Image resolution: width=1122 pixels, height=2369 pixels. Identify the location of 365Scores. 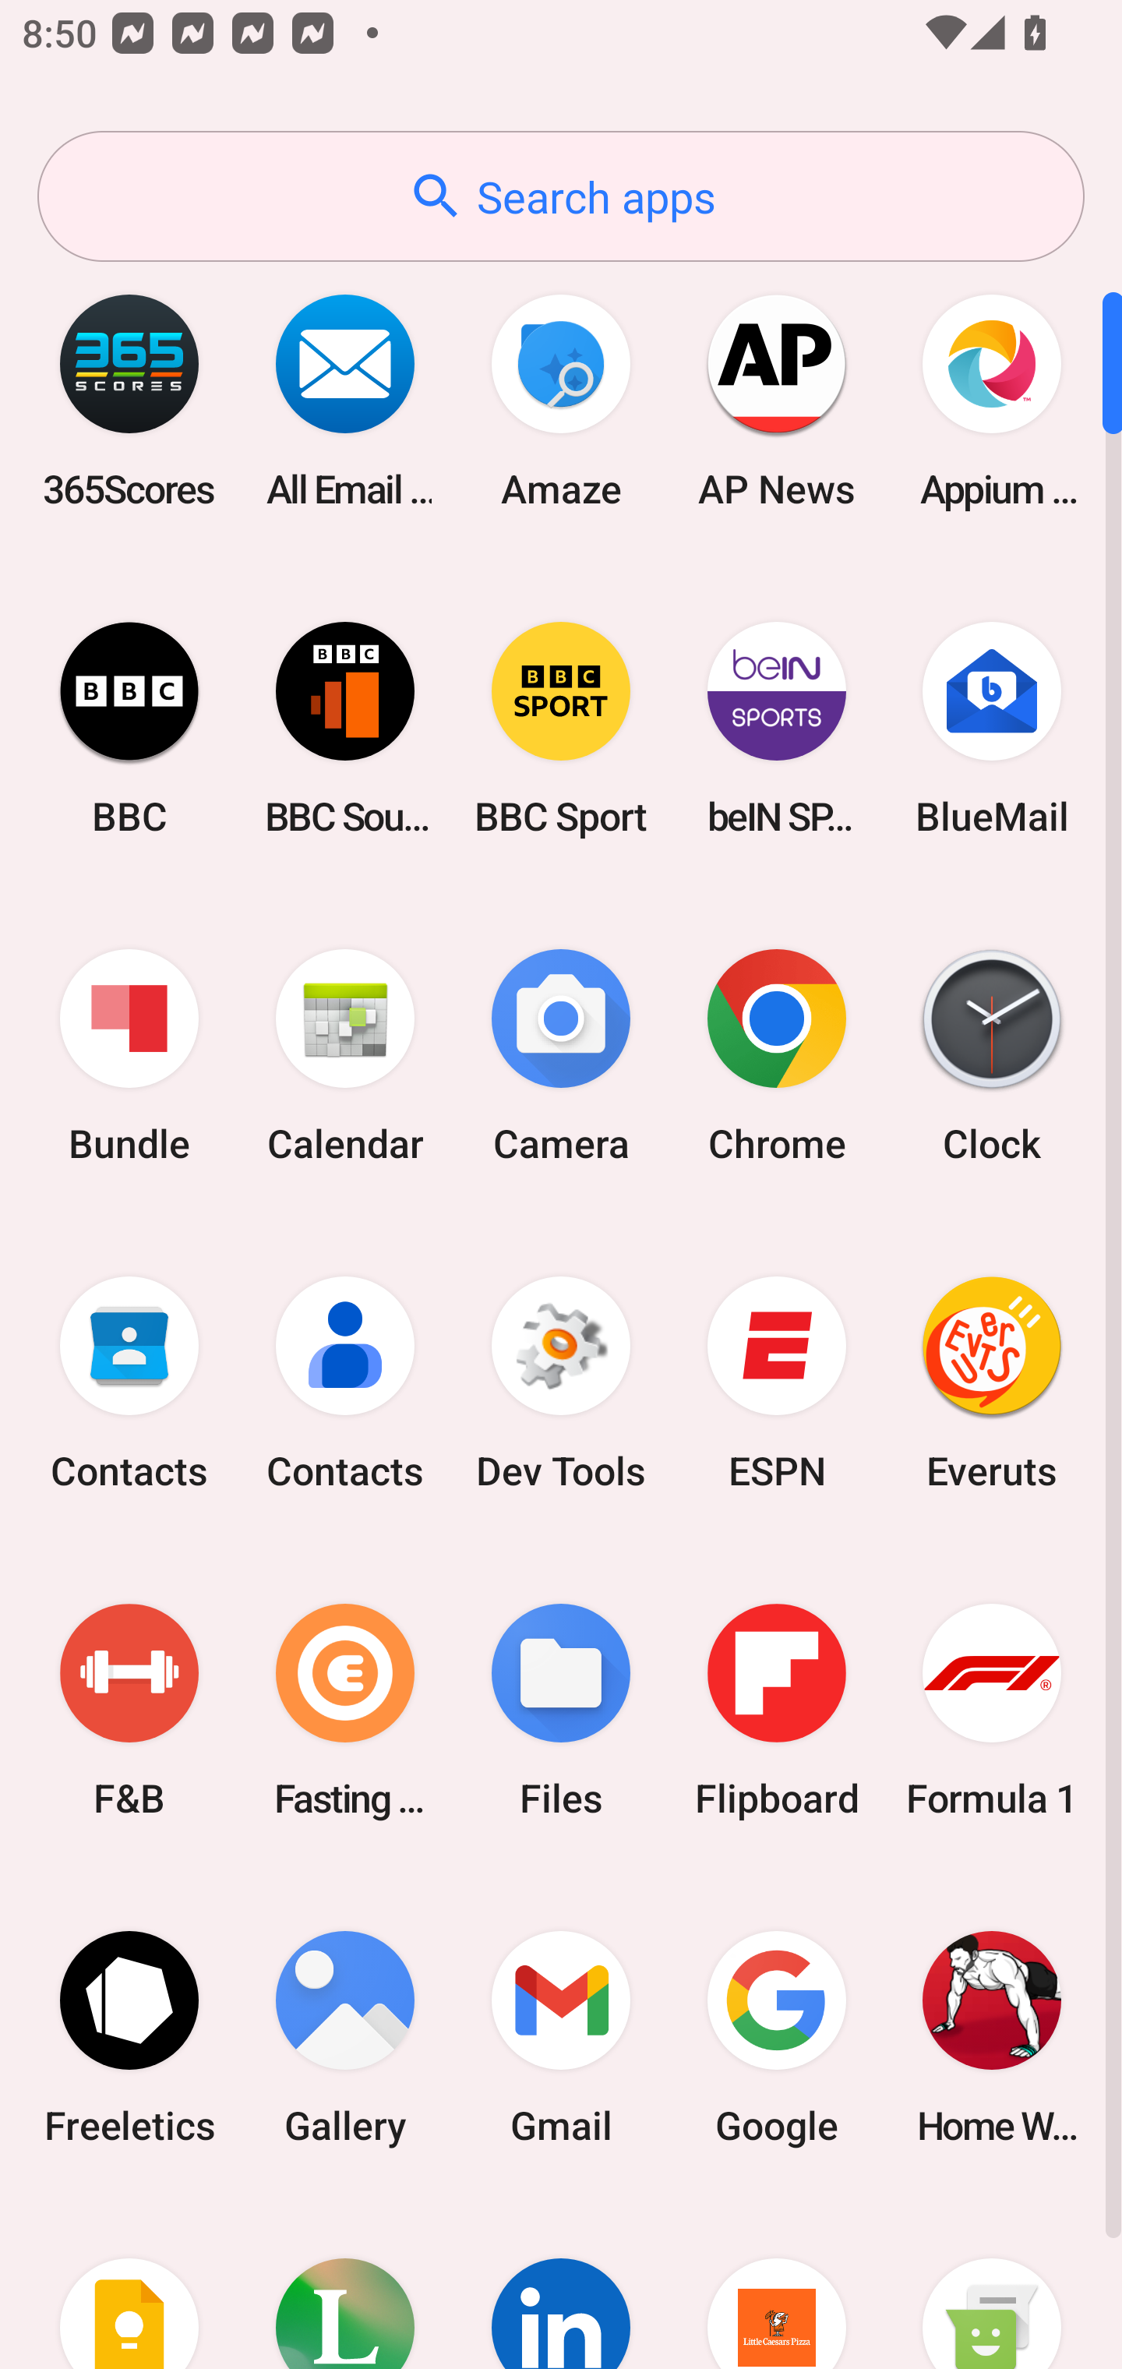
(129, 401).